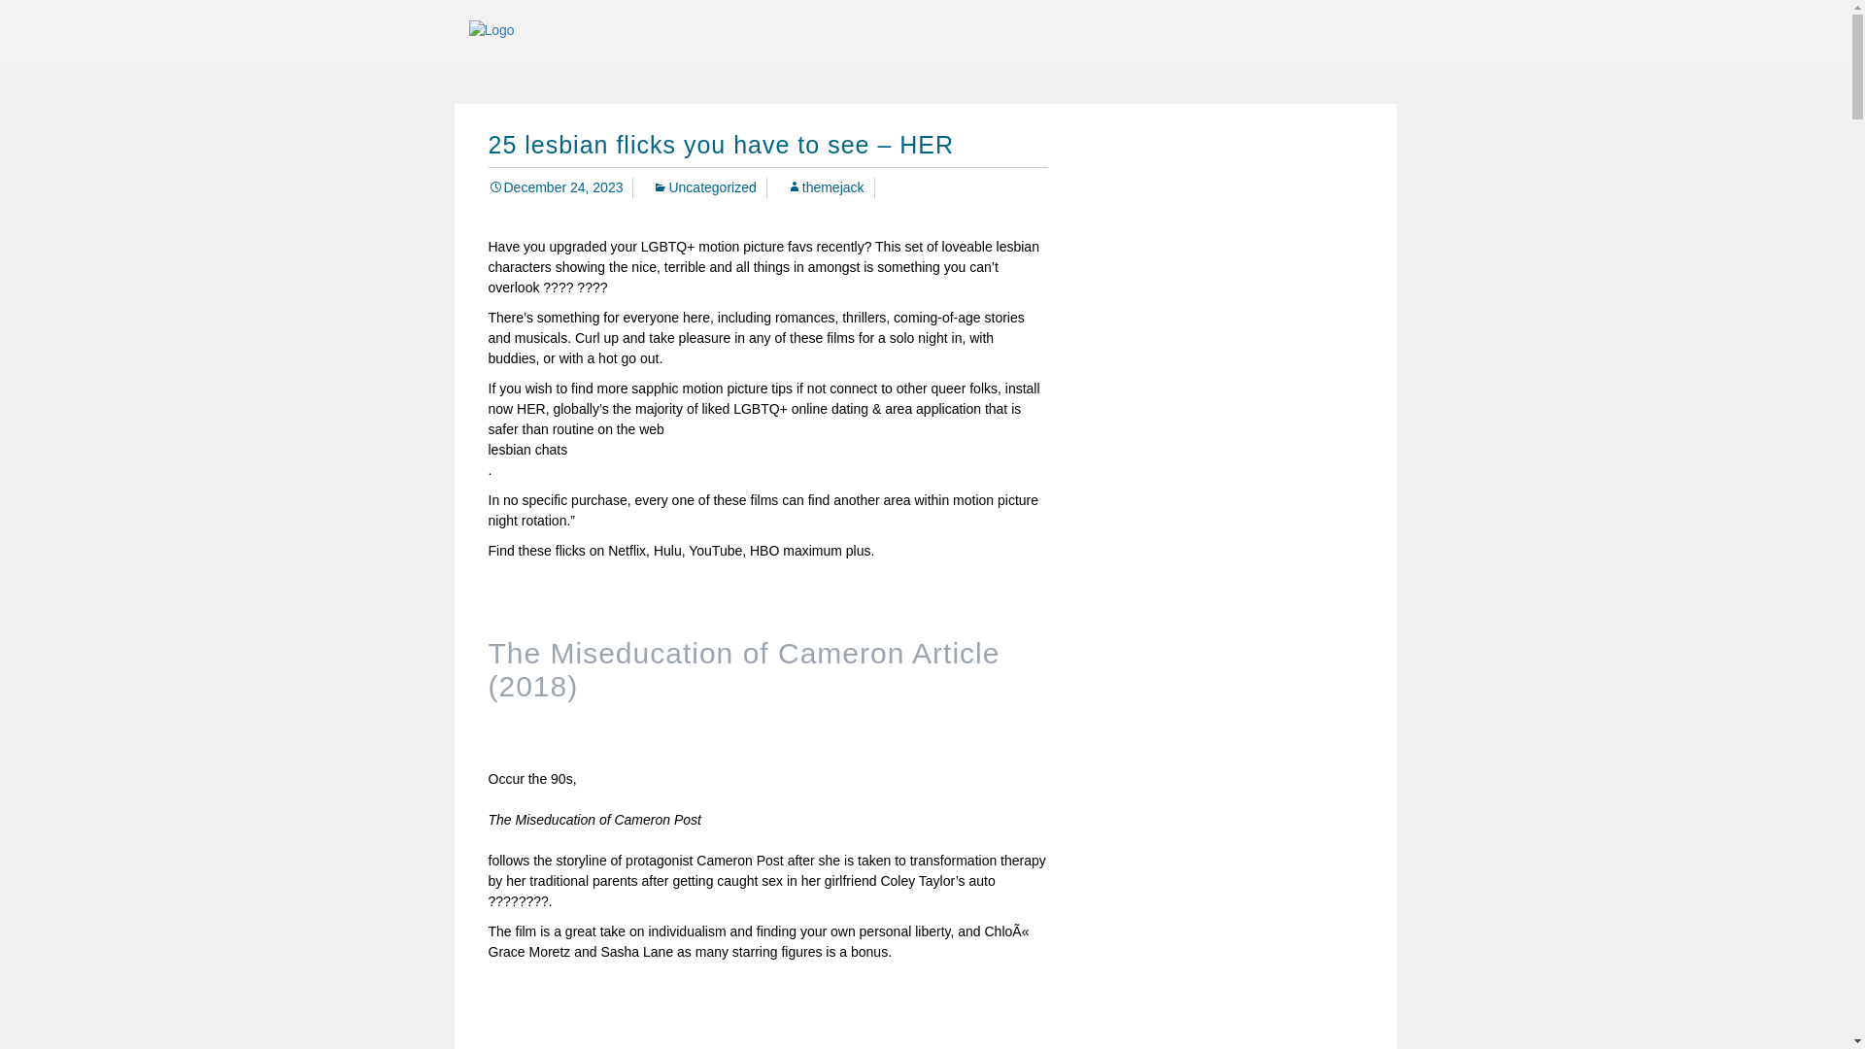  Describe the element at coordinates (826, 186) in the screenshot. I see `themejack` at that location.